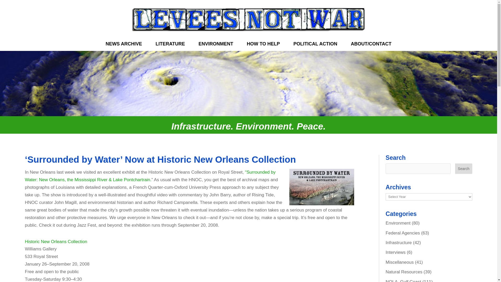 Image resolution: width=501 pixels, height=282 pixels. What do you see at coordinates (248, 19) in the screenshot?
I see `LeevesNotWar-logo-2024` at bounding box center [248, 19].